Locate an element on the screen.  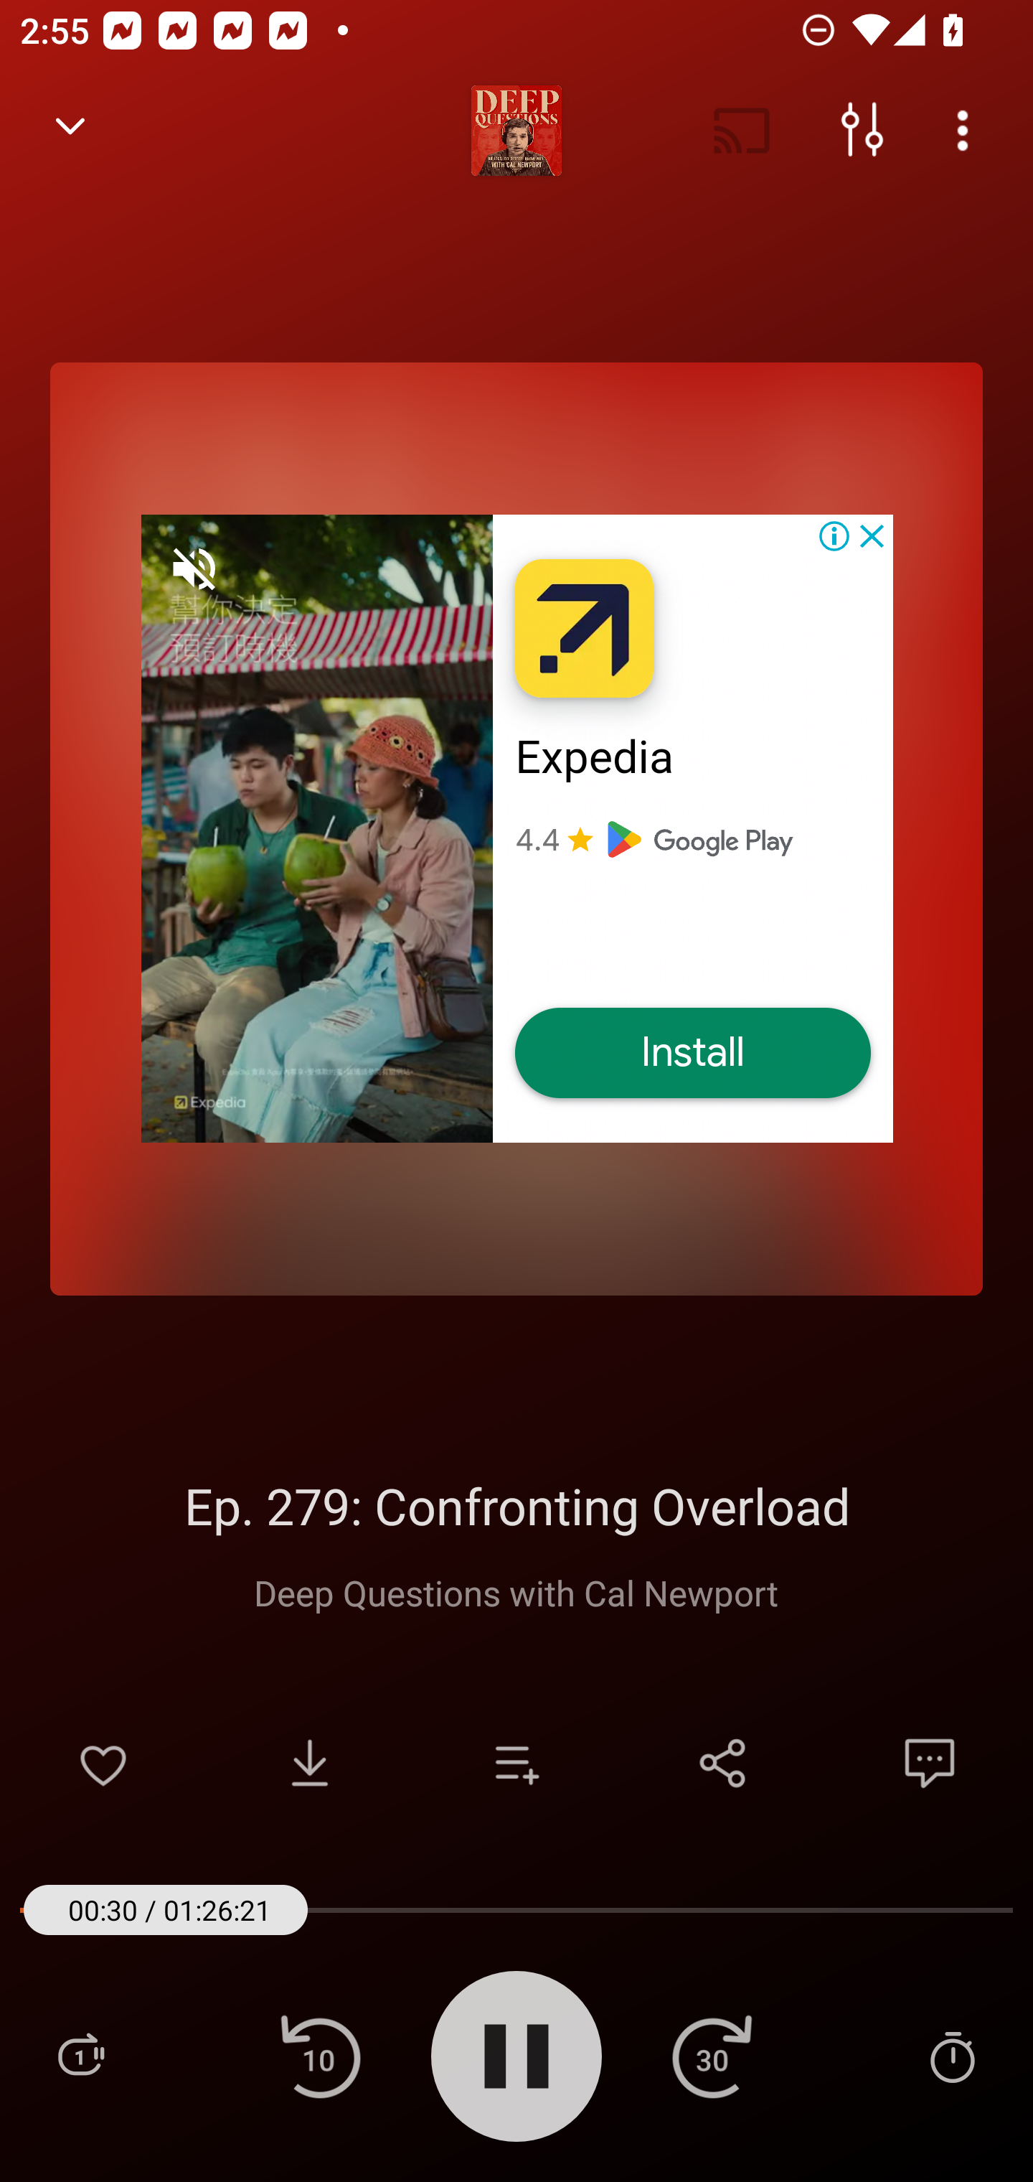
Add to Favorites is located at coordinates (103, 1763).